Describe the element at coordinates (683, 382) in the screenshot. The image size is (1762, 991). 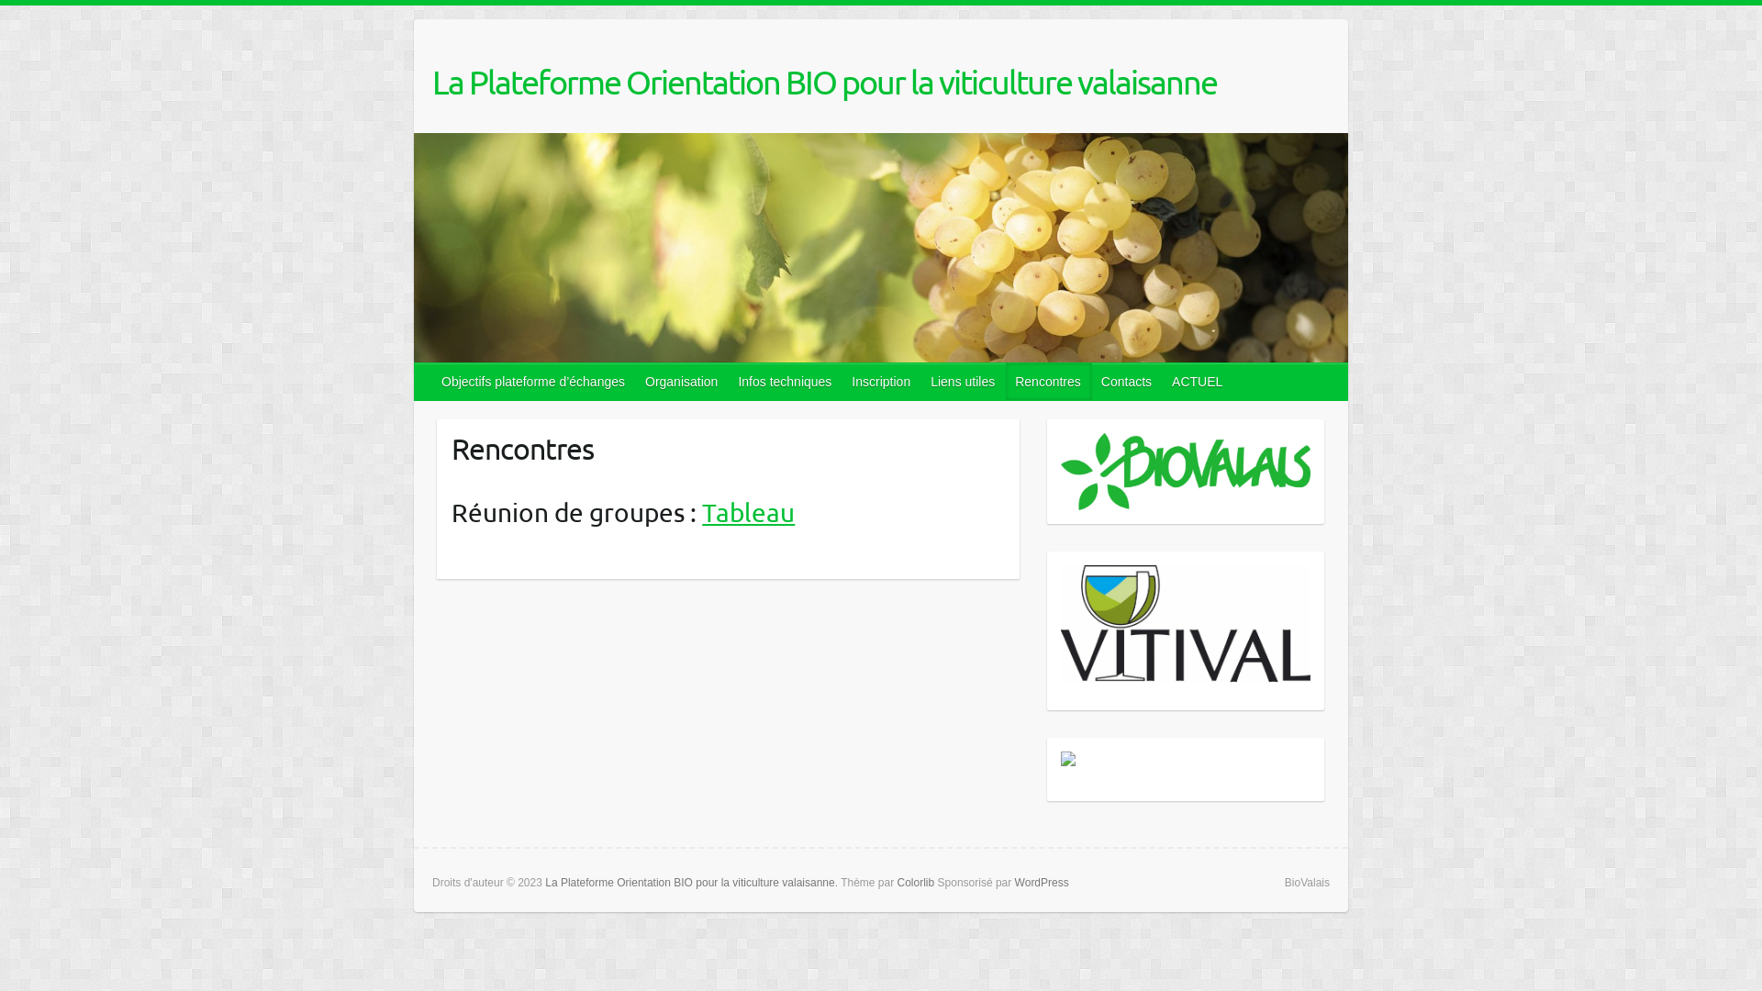
I see `Organisation` at that location.